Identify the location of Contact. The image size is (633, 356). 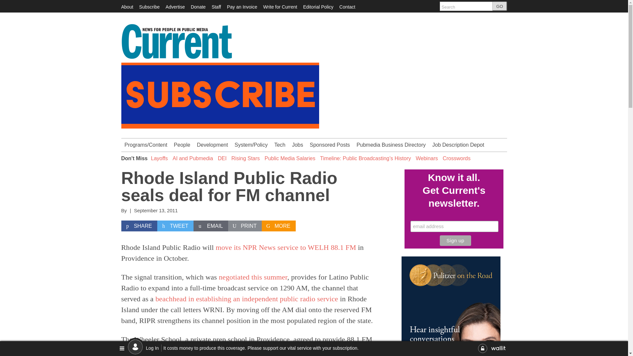
(347, 7).